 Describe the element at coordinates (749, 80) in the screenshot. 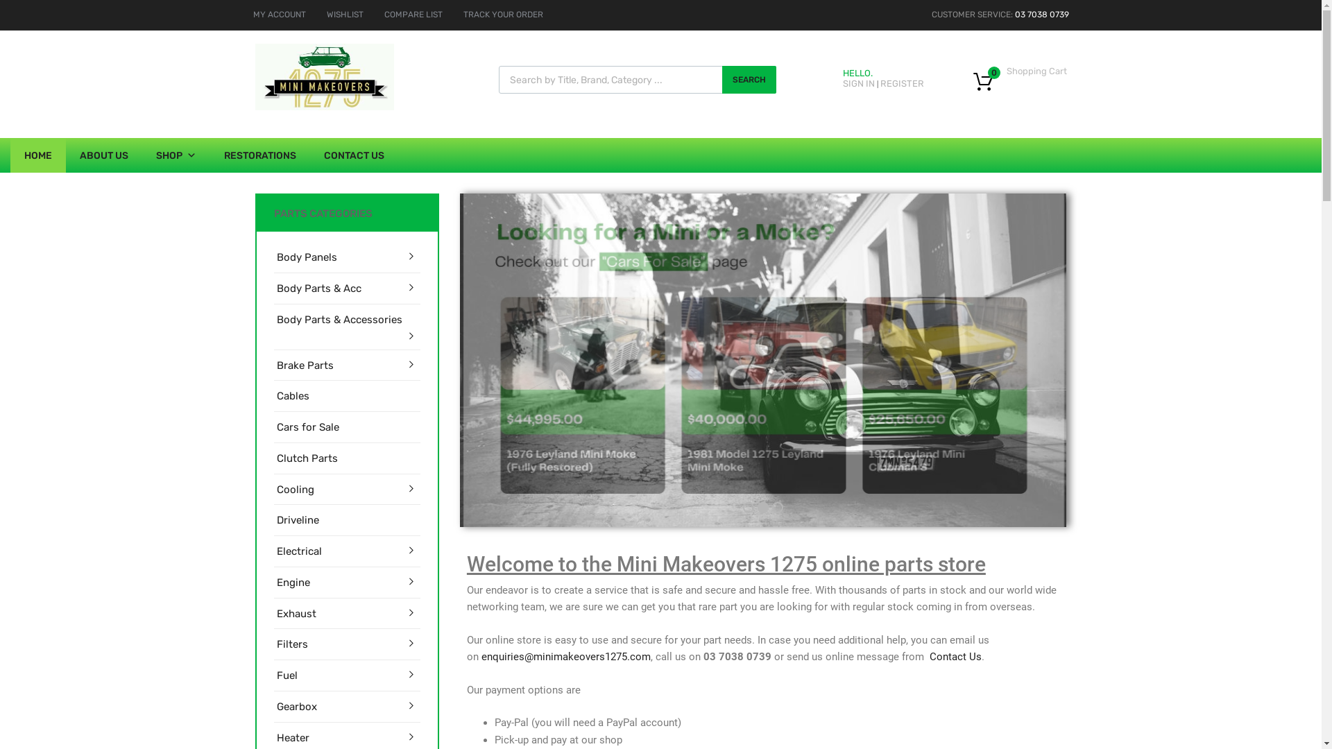

I see `SEARCH` at that location.